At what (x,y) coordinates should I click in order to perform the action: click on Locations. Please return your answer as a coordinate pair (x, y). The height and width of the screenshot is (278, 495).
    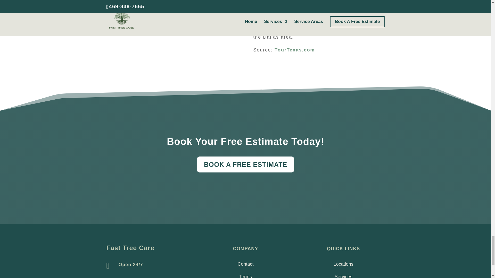
    Looking at the image, I should click on (343, 264).